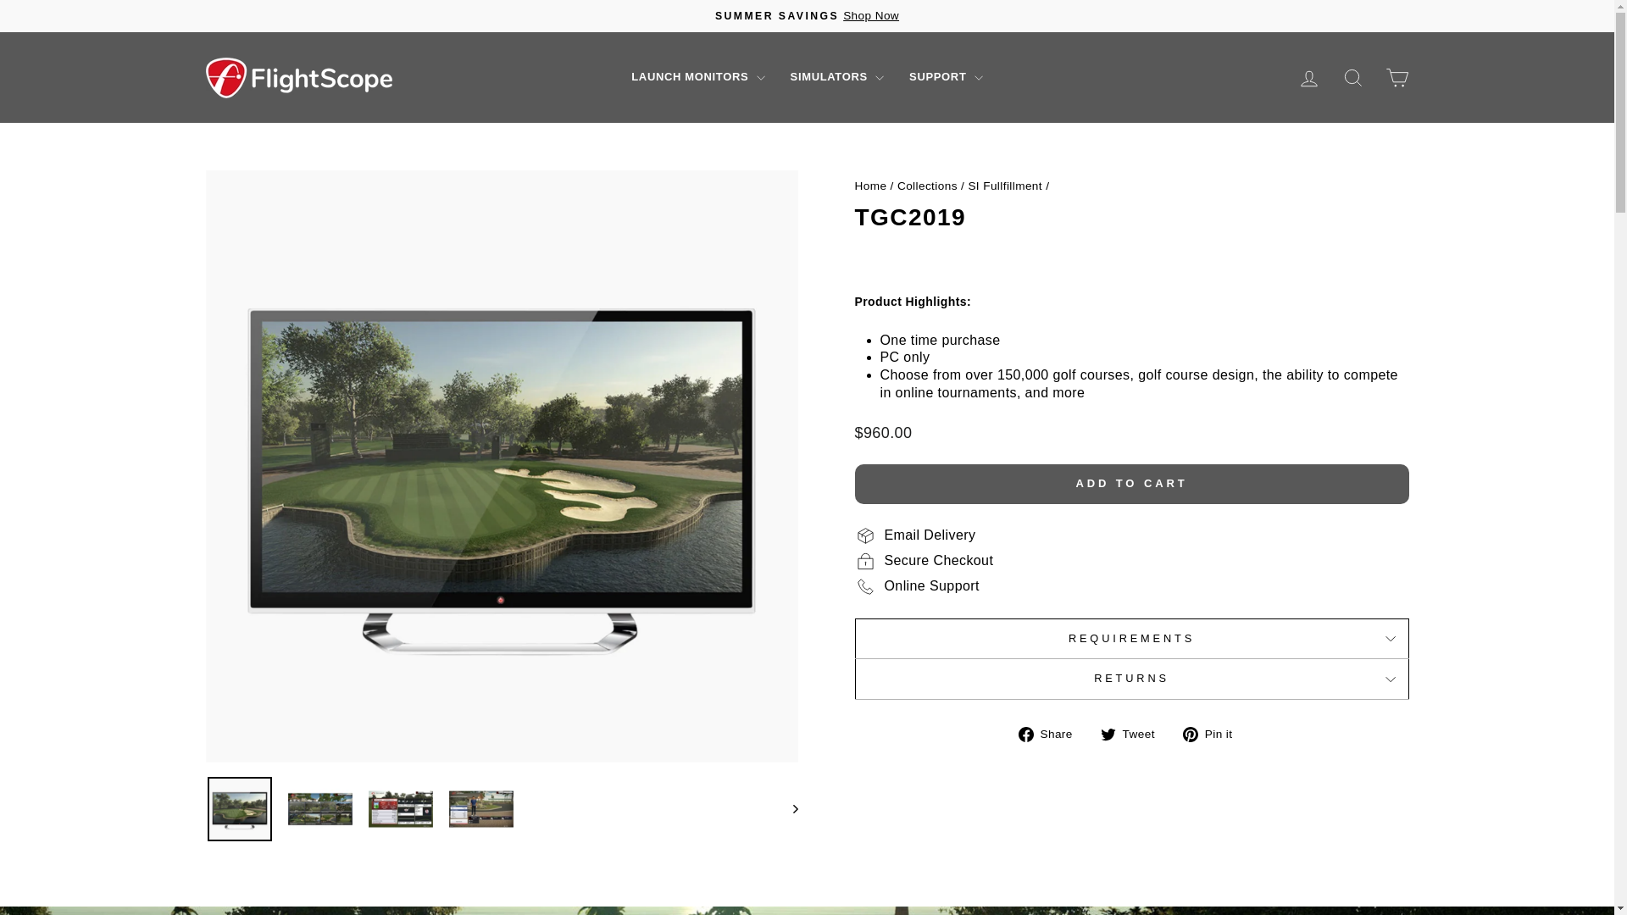 This screenshot has width=1627, height=915. Describe the element at coordinates (1308, 78) in the screenshot. I see `ACCOUNT` at that location.